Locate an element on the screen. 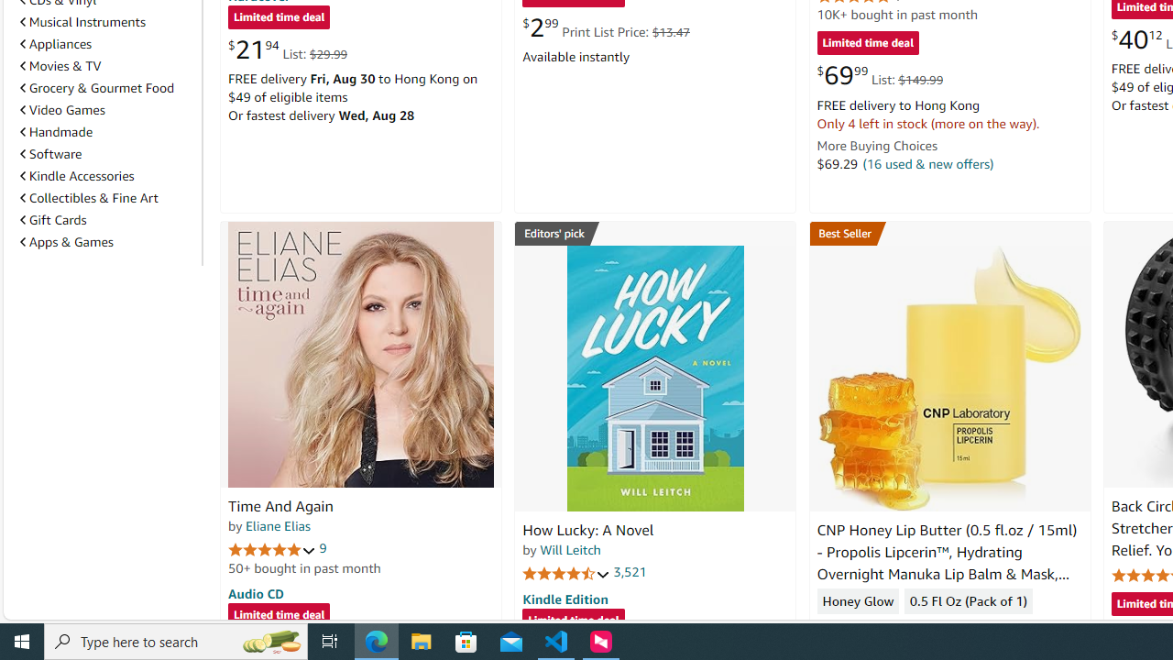 This screenshot has height=660, width=1173. Musical Instruments is located at coordinates (107, 21).